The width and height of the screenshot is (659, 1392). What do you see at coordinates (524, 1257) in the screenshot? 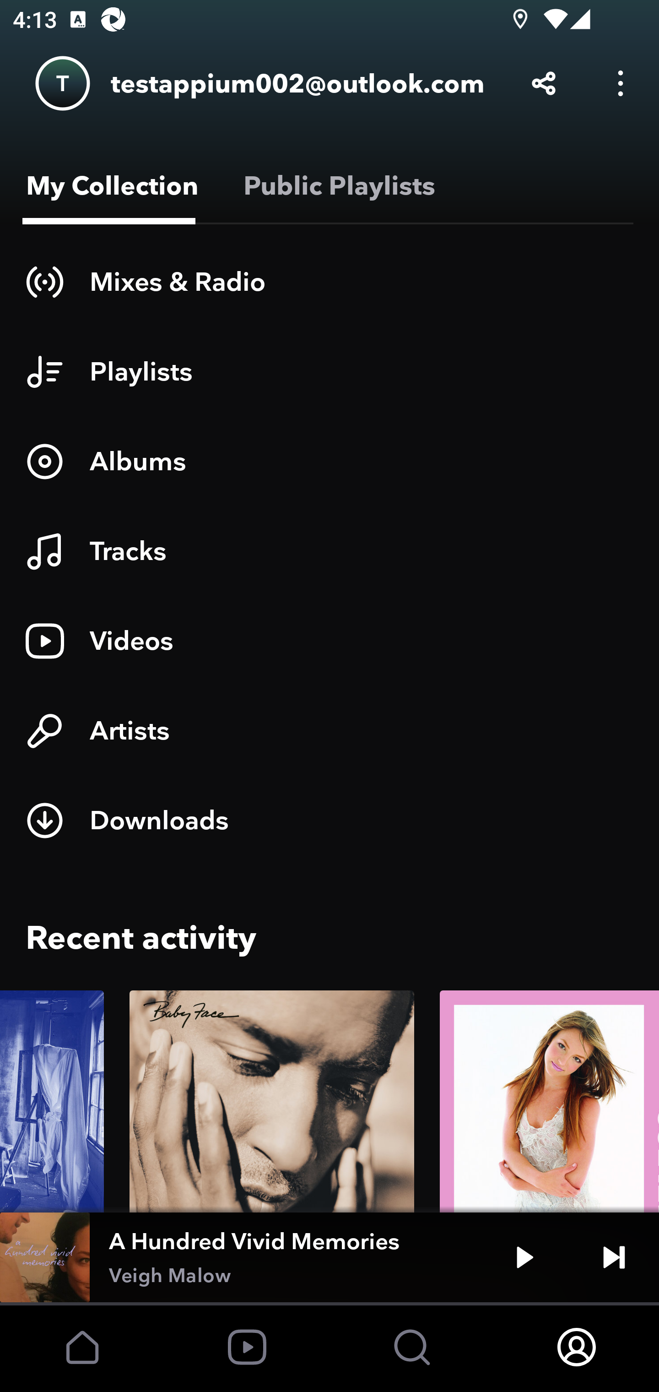
I see `Play` at bounding box center [524, 1257].